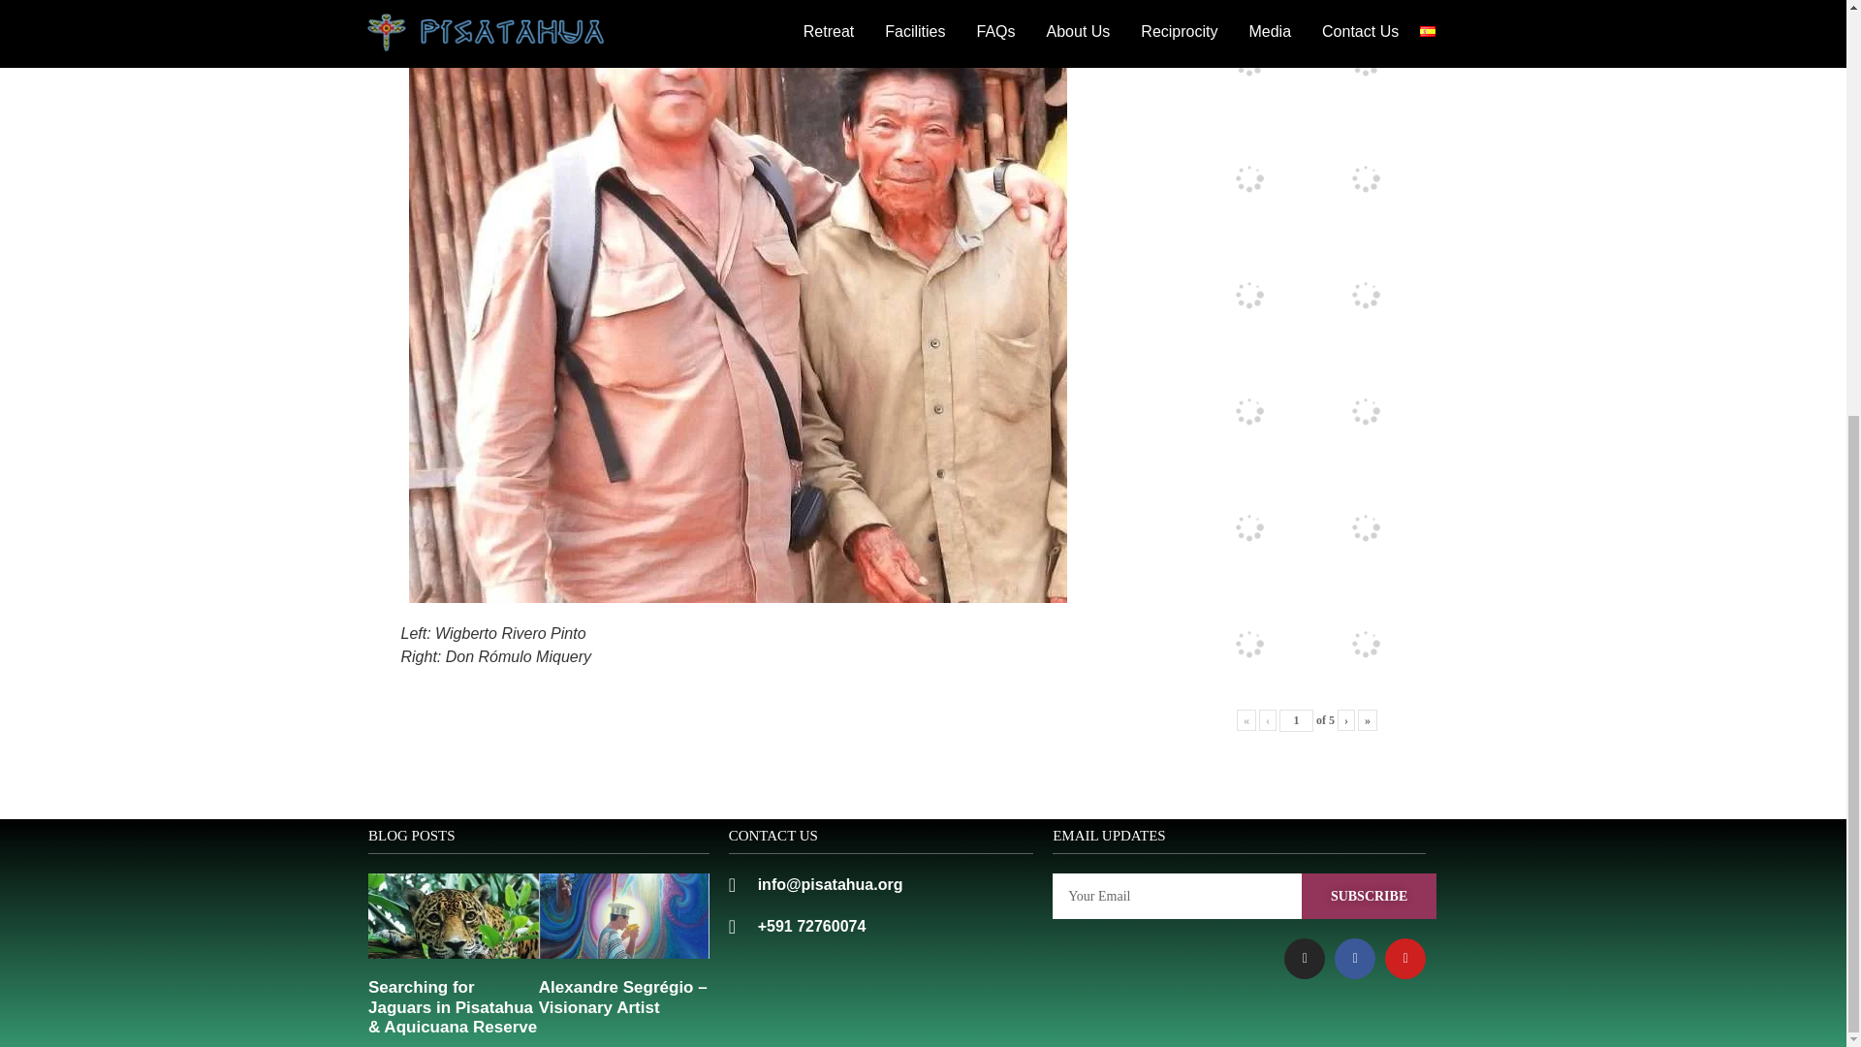 The height and width of the screenshot is (1047, 1861). I want to click on Anderson Debernardi-cosmico, so click(1365, 178).